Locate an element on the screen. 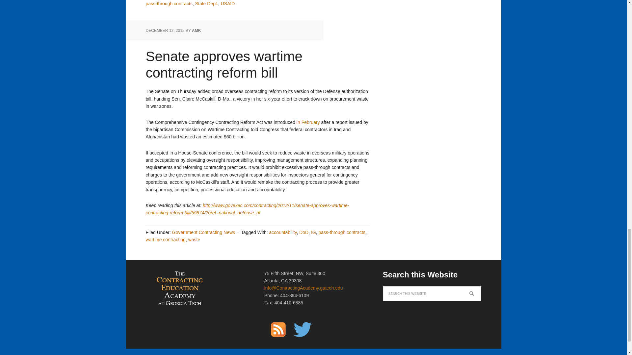 The height and width of the screenshot is (355, 632). pass-through contracts is located at coordinates (169, 4).